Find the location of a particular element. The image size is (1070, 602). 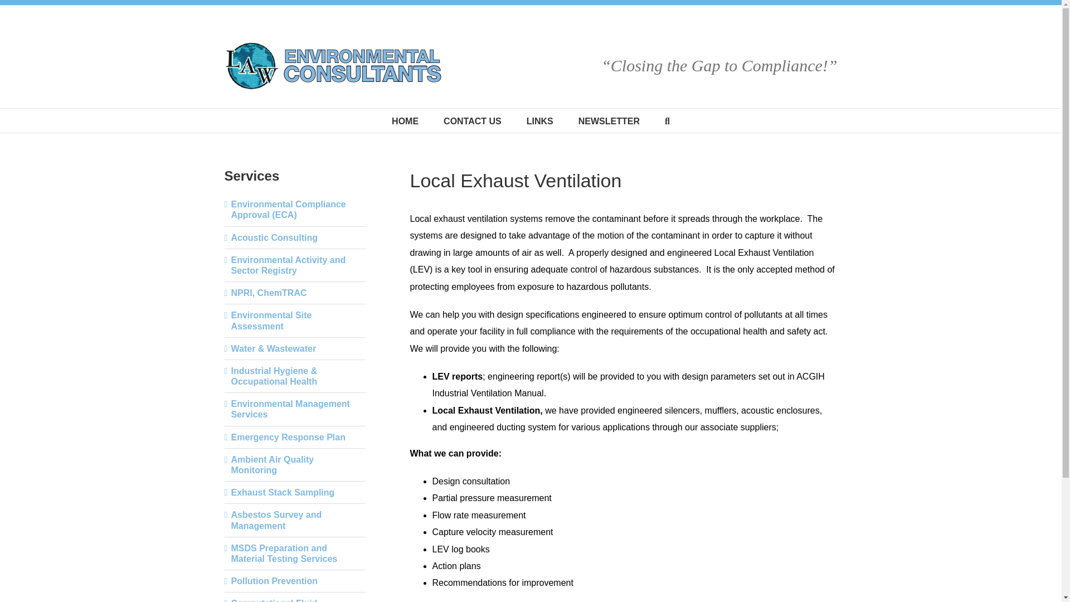

Environmental Activity and Sector Registry is located at coordinates (288, 265).